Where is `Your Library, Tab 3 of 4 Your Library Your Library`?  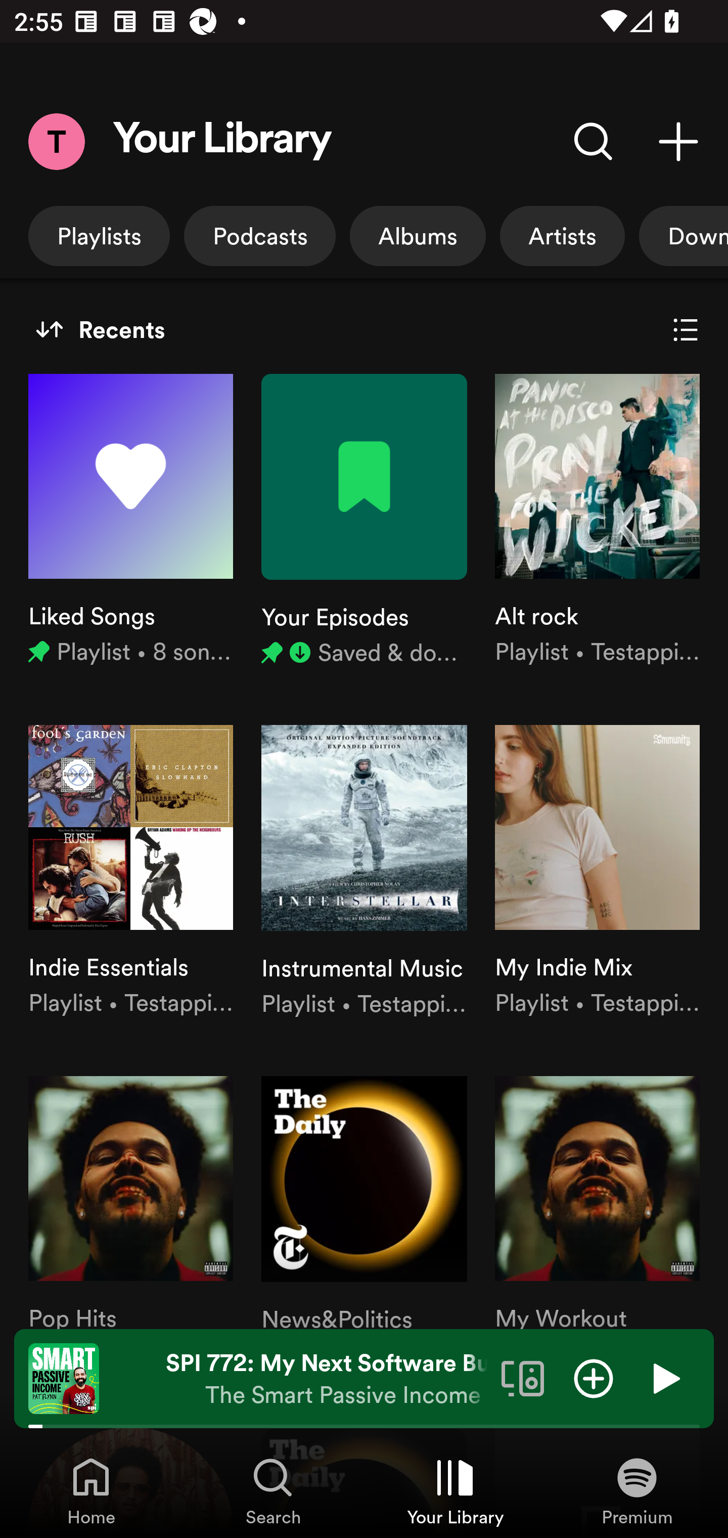 Your Library, Tab 3 of 4 Your Library Your Library is located at coordinates (455, 1490).